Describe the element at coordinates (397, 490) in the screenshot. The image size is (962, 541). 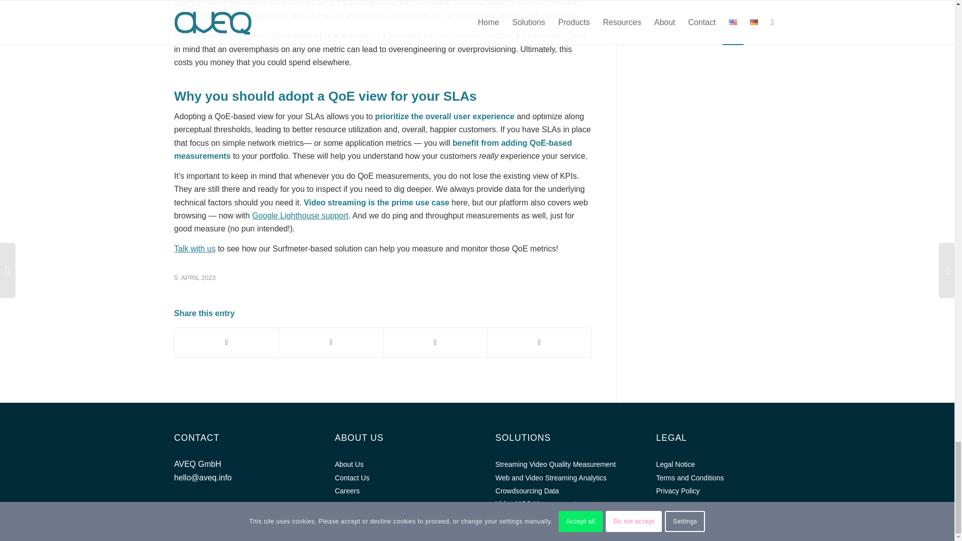
I see `Careers` at that location.